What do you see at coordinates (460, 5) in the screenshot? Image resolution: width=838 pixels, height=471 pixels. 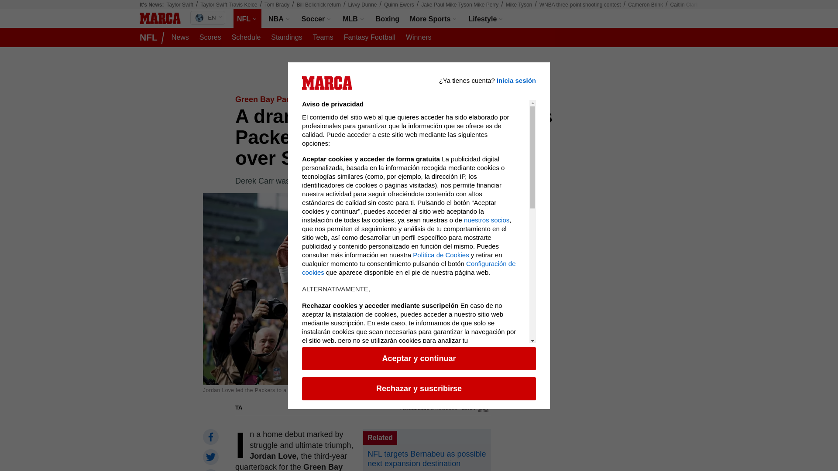 I see `Jake Paul Mike Tyson Mike Perry` at bounding box center [460, 5].